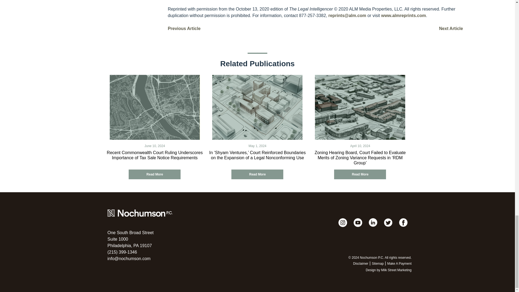 Image resolution: width=519 pixels, height=292 pixels. I want to click on Read More, so click(130, 239).